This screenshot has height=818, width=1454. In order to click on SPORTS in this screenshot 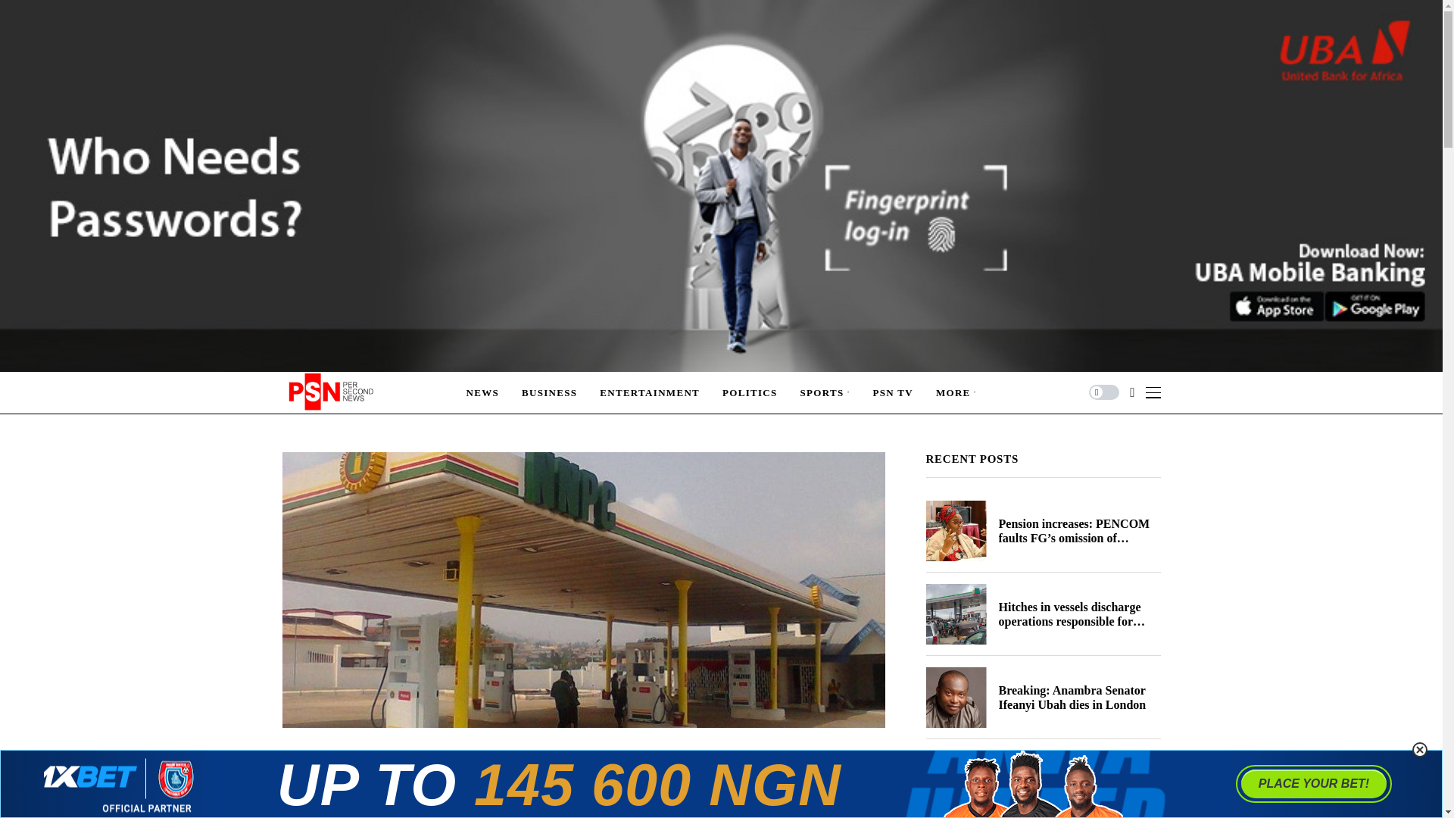, I will do `click(825, 392)`.